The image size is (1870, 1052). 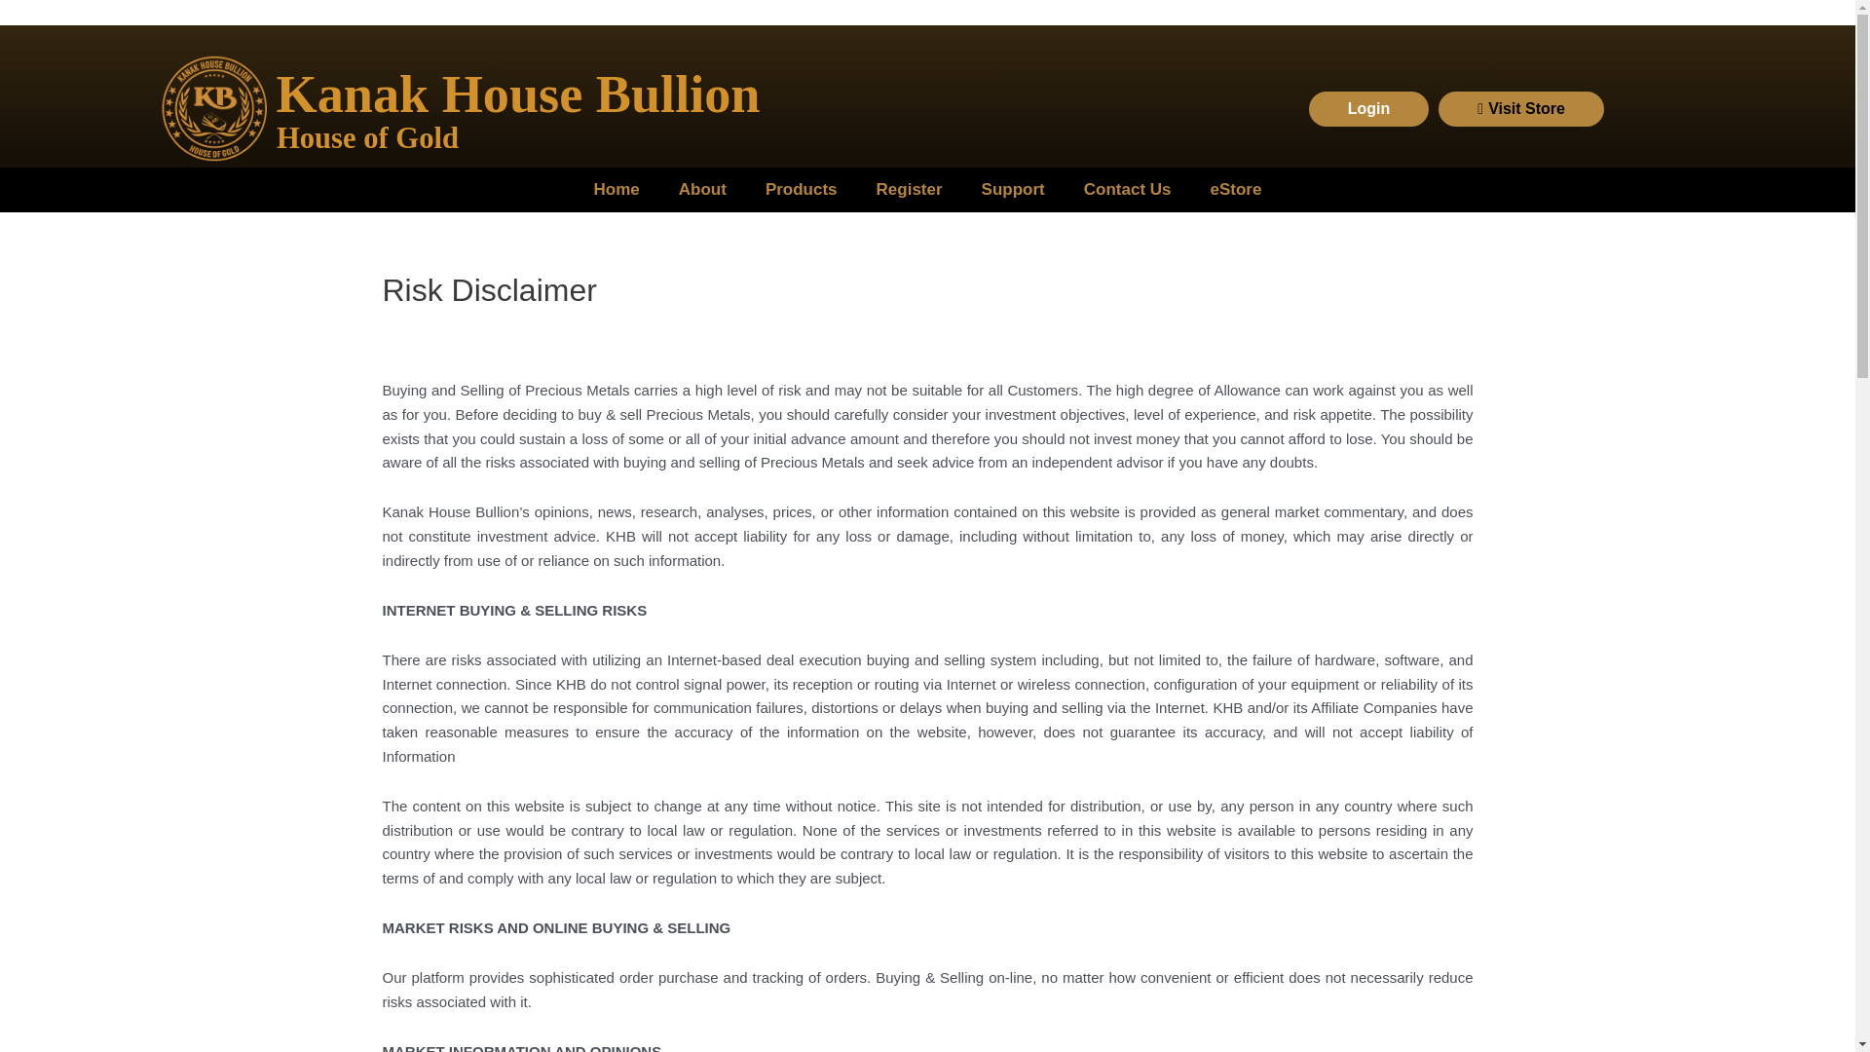 What do you see at coordinates (910, 189) in the screenshot?
I see `Register` at bounding box center [910, 189].